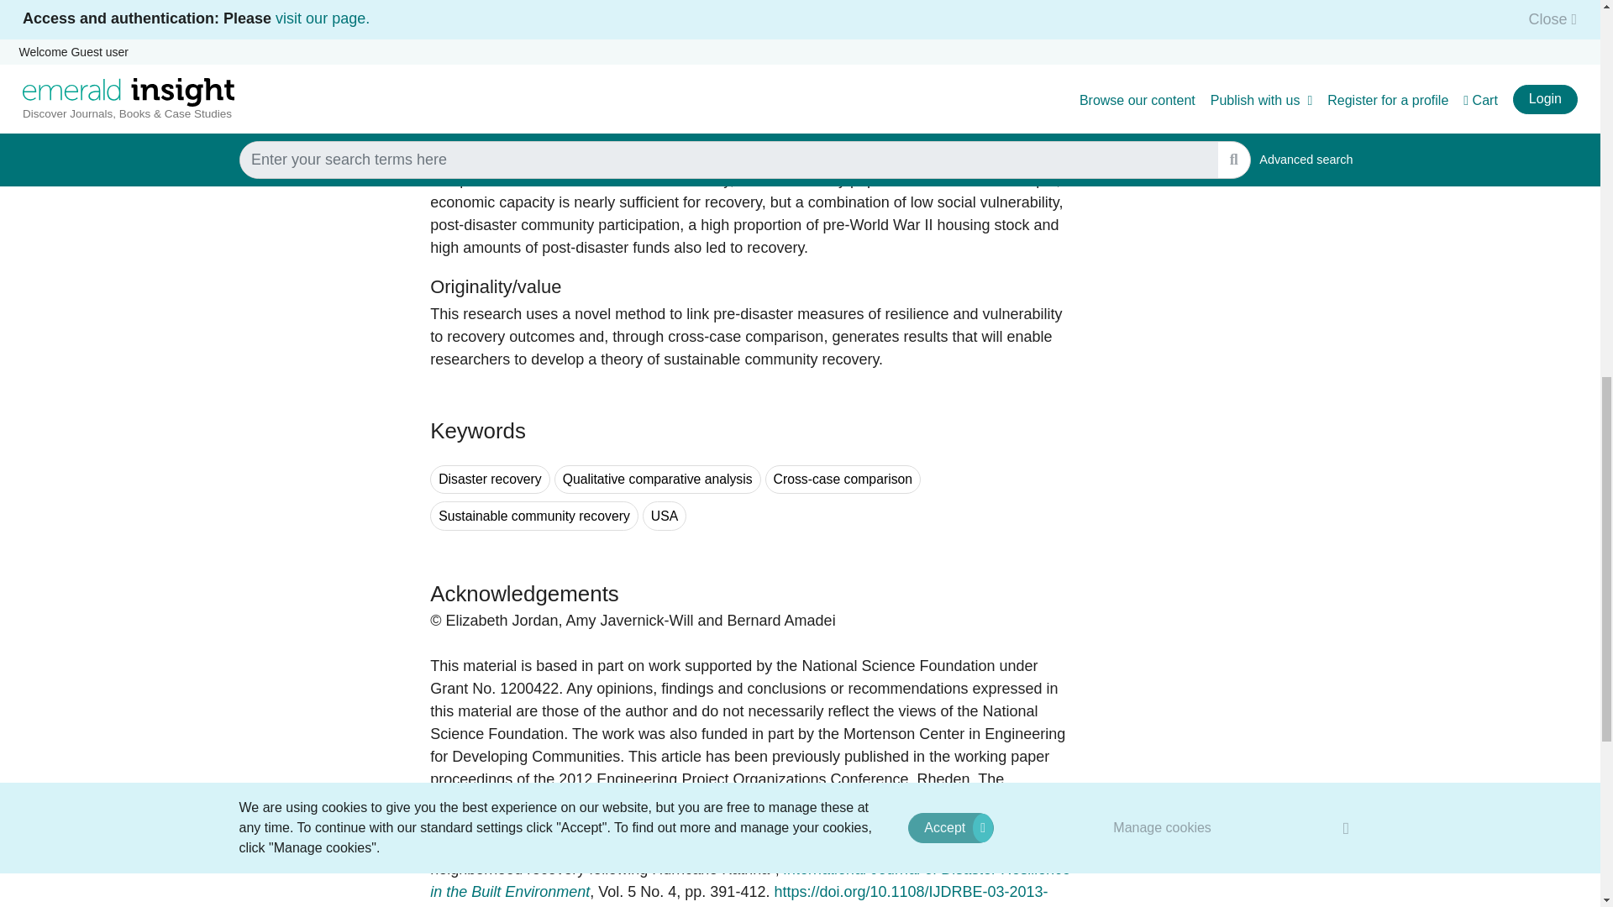 The width and height of the screenshot is (1613, 907). What do you see at coordinates (534, 516) in the screenshot?
I see `Search for keyword Sustainable community recovery` at bounding box center [534, 516].